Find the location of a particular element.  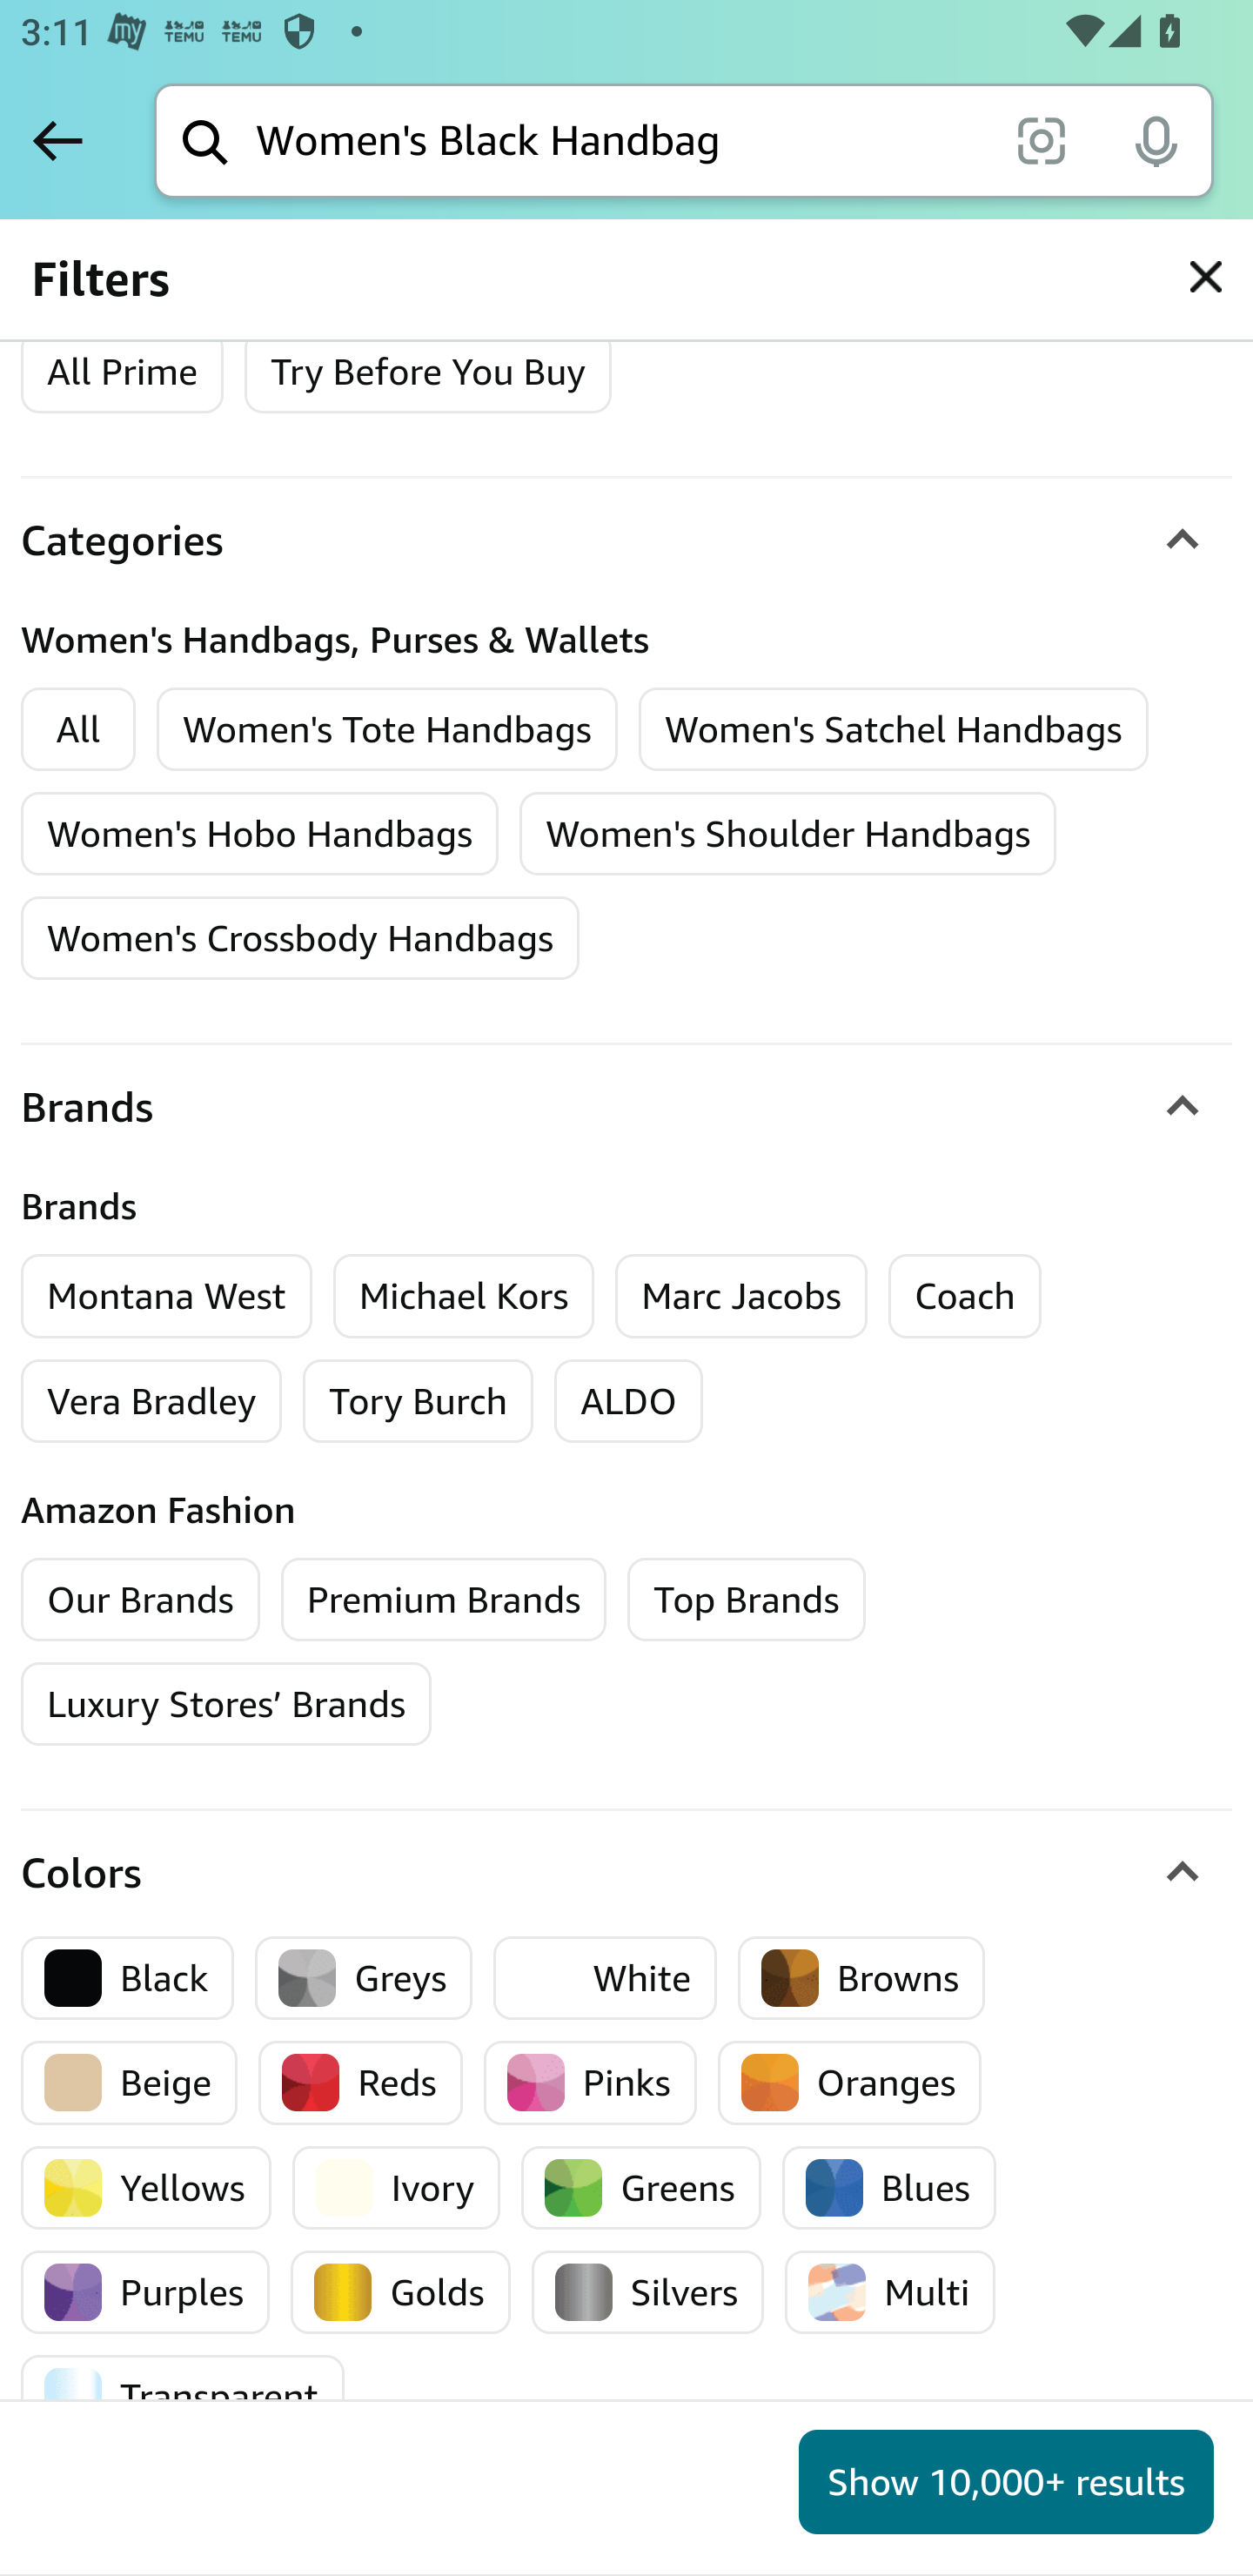

Vera Bradley is located at coordinates (152, 1399).